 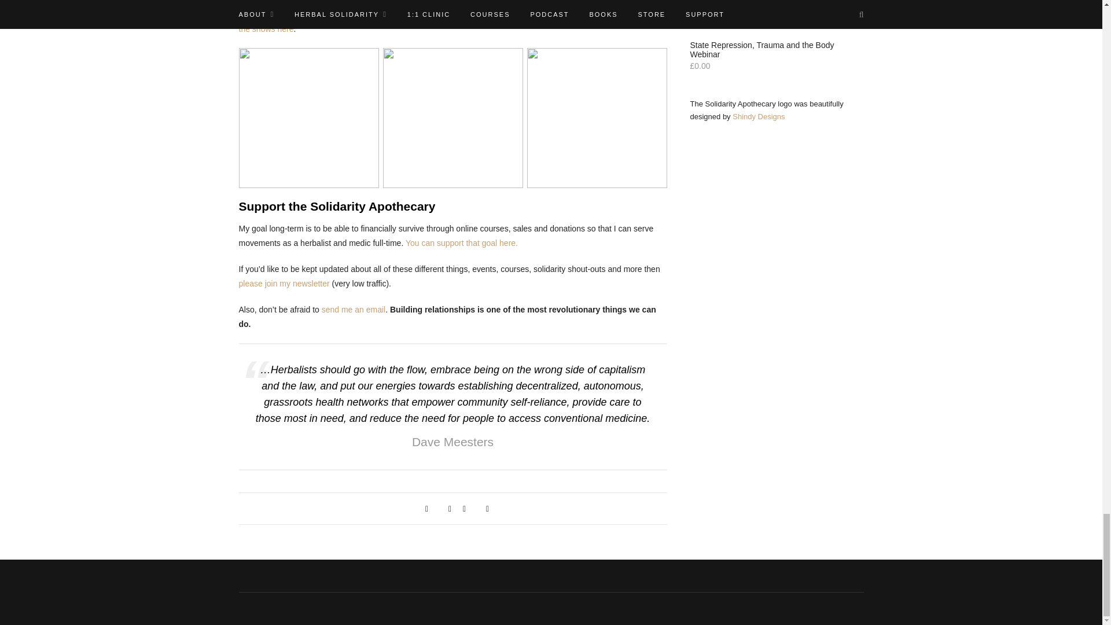 I want to click on You can support that goal here., so click(x=461, y=242).